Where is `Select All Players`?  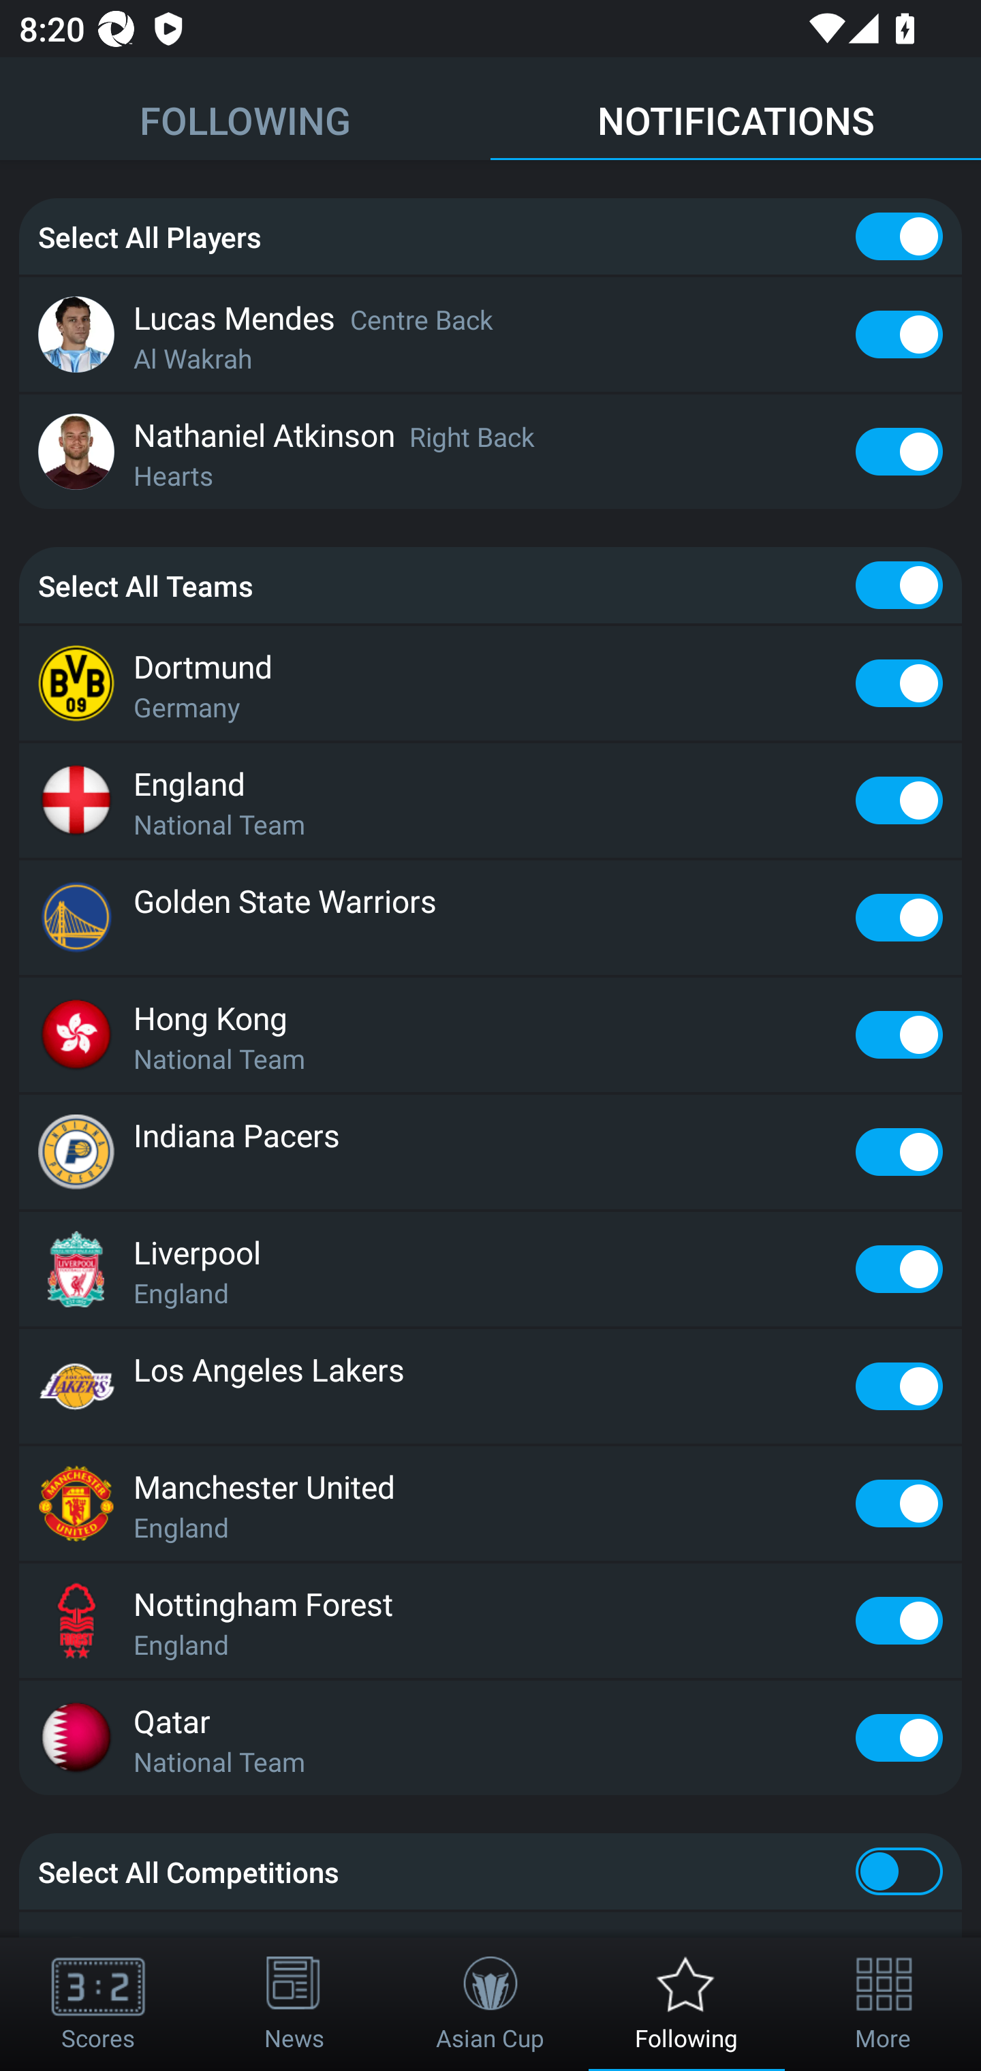
Select All Players is located at coordinates (490, 237).